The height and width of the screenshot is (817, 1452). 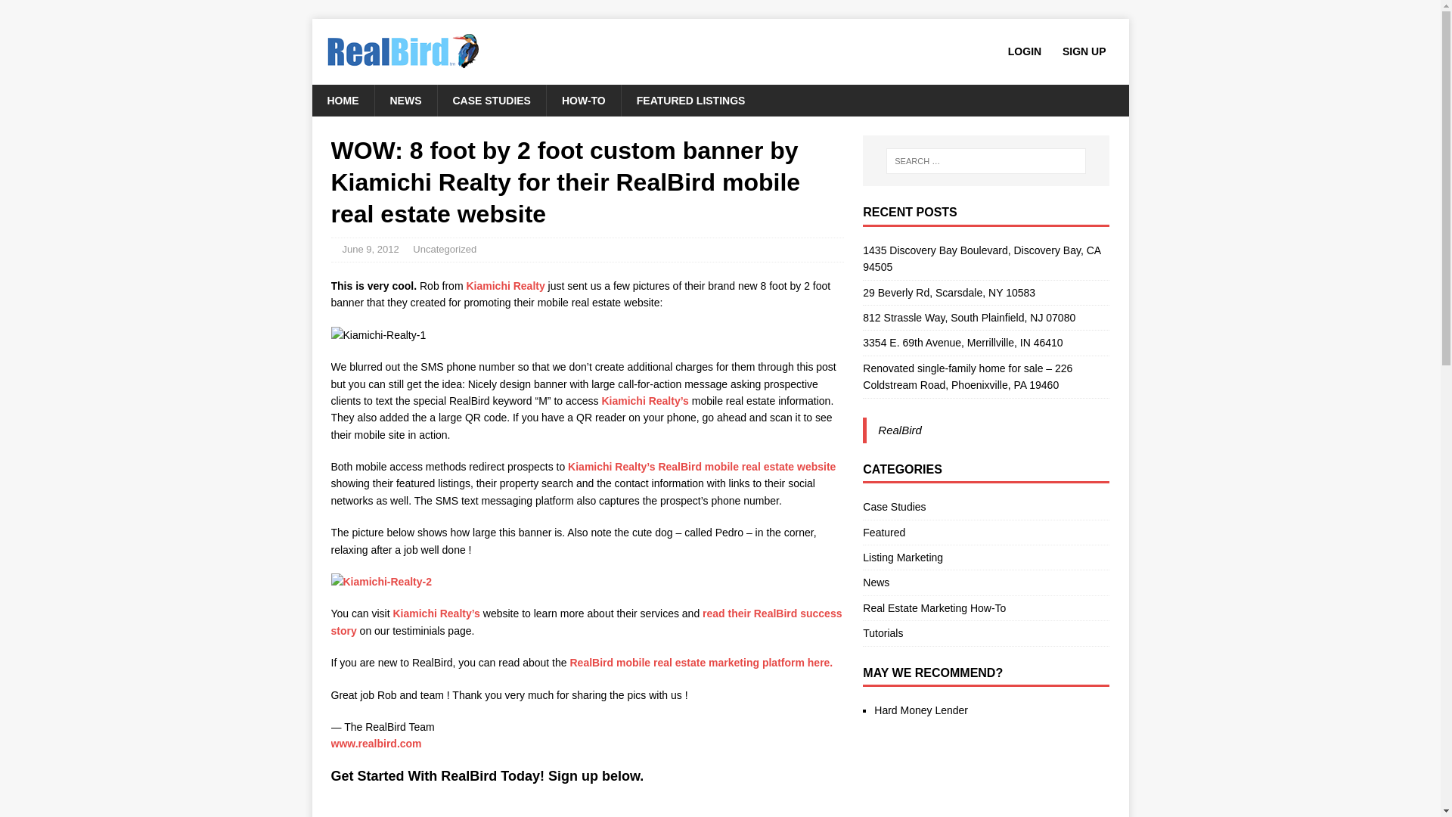 What do you see at coordinates (948, 293) in the screenshot?
I see `29 Beverly Rd, Scarsdale, NY 10583` at bounding box center [948, 293].